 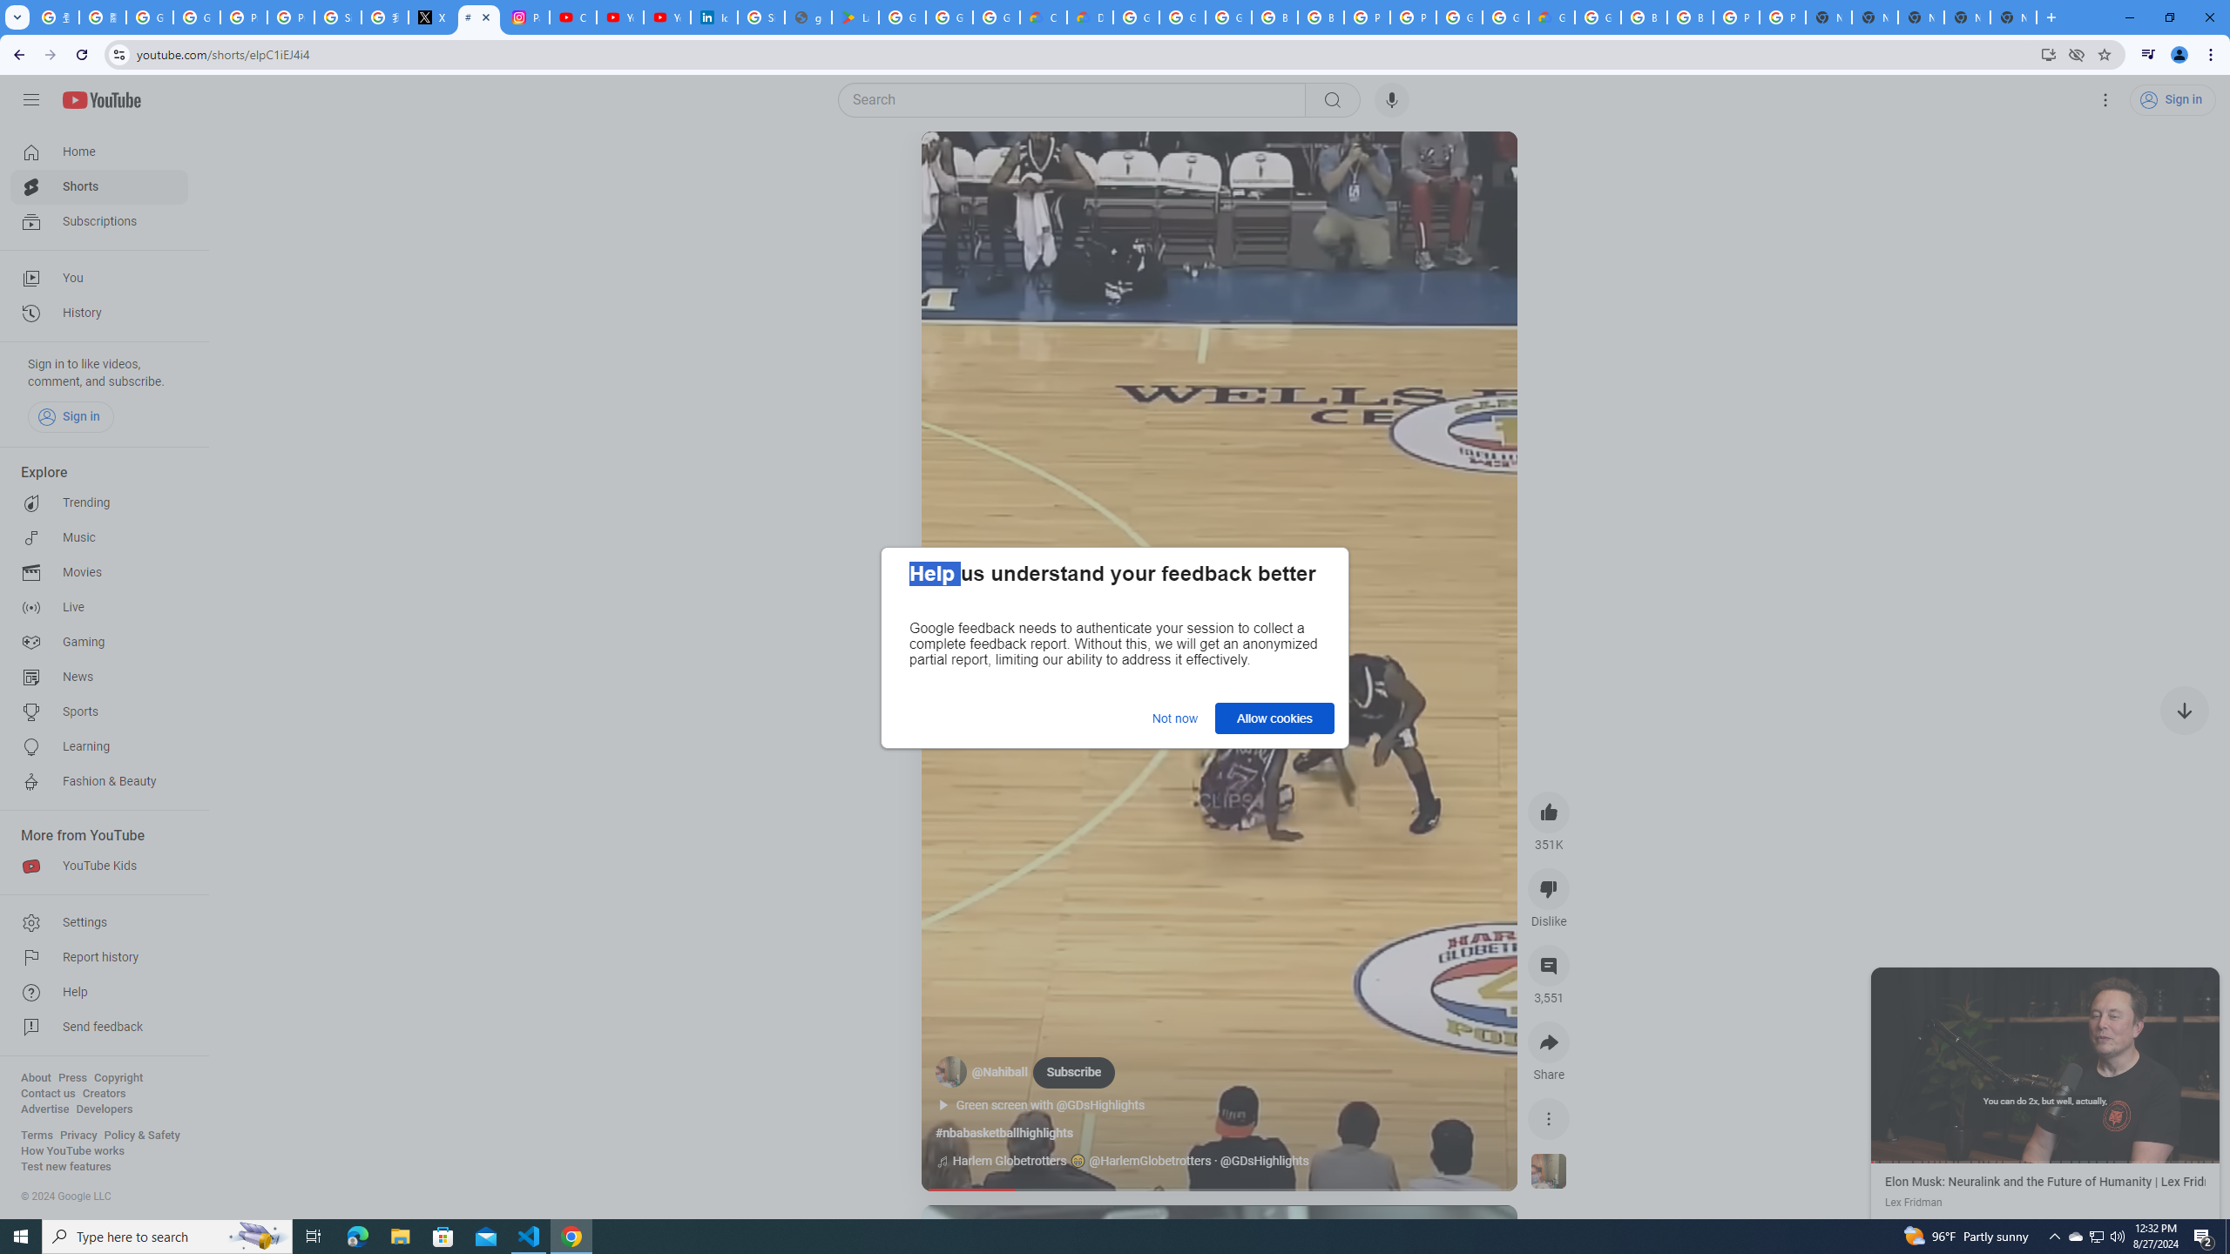 What do you see at coordinates (99, 152) in the screenshot?
I see `Home` at bounding box center [99, 152].